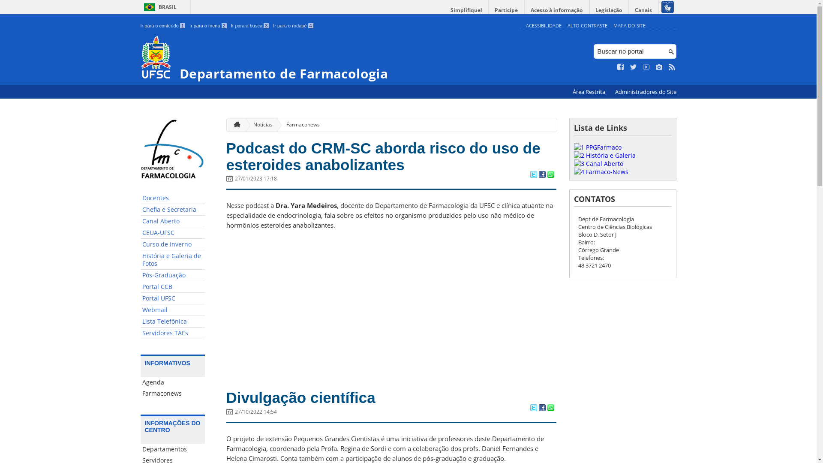 The image size is (823, 463). Describe the element at coordinates (644, 10) in the screenshot. I see `Canais` at that location.